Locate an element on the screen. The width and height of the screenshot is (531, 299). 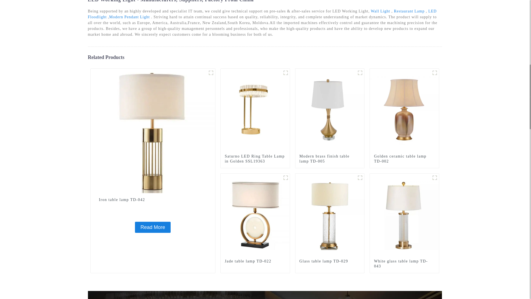
Wall Light is located at coordinates (381, 11).